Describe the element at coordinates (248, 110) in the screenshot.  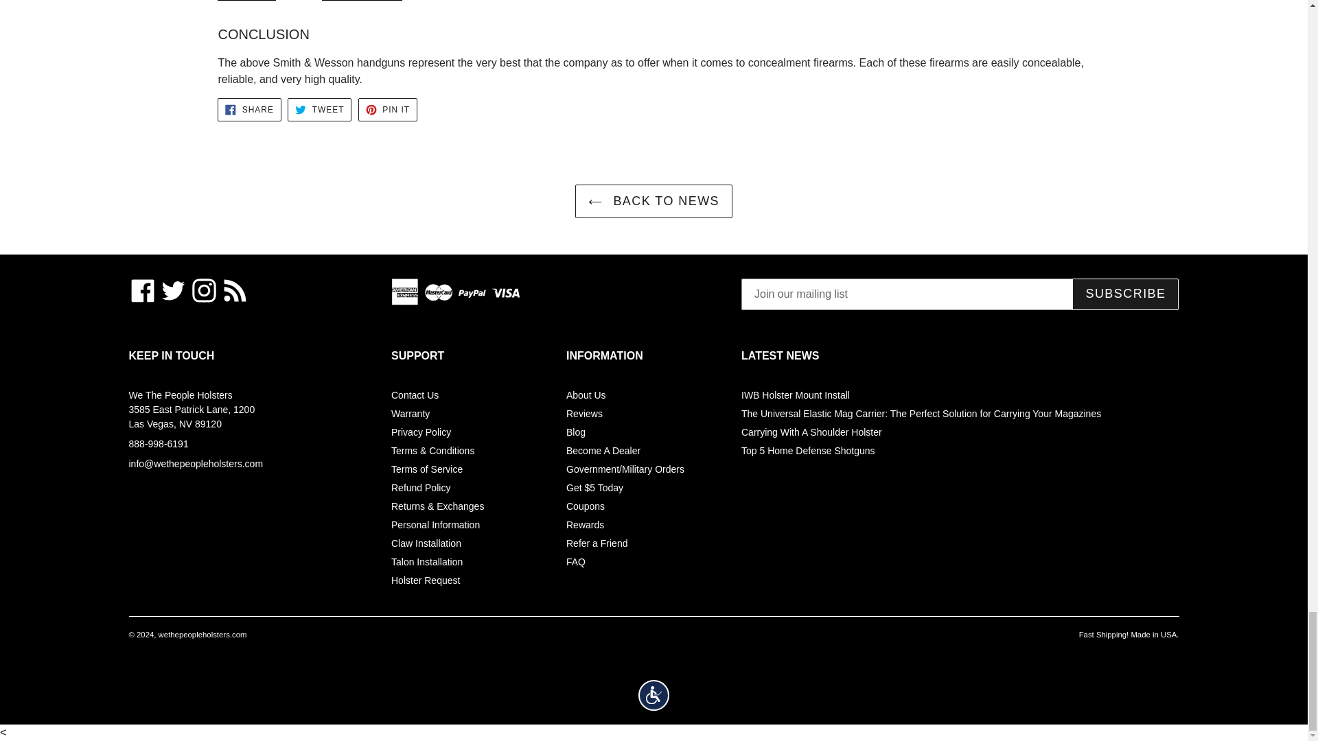
I see `Share on Facebook` at that location.